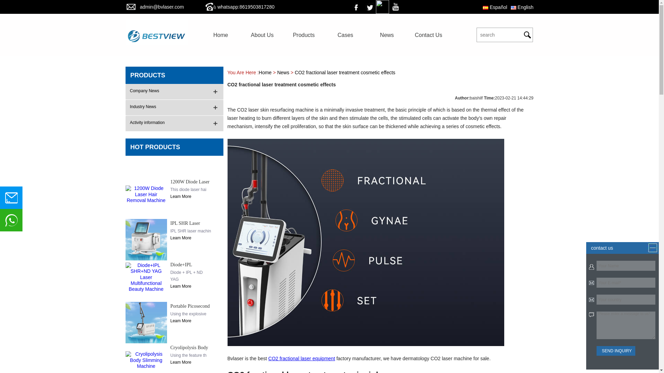  I want to click on Home, so click(221, 35).